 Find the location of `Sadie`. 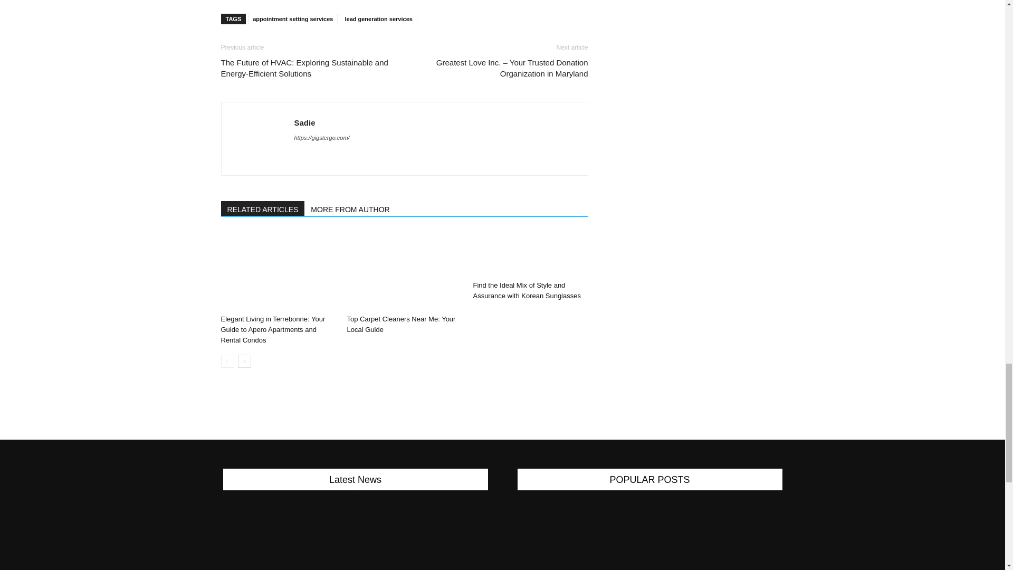

Sadie is located at coordinates (305, 122).